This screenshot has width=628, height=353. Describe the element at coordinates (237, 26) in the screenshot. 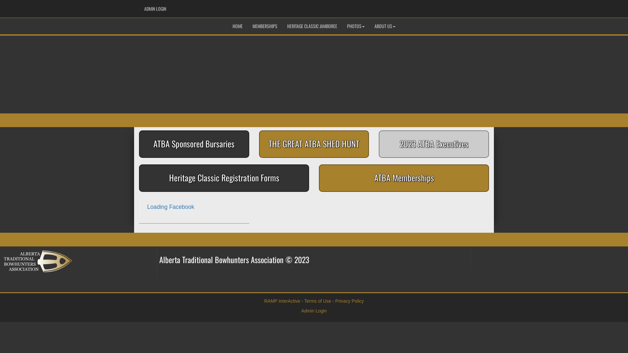

I see `HOME` at that location.